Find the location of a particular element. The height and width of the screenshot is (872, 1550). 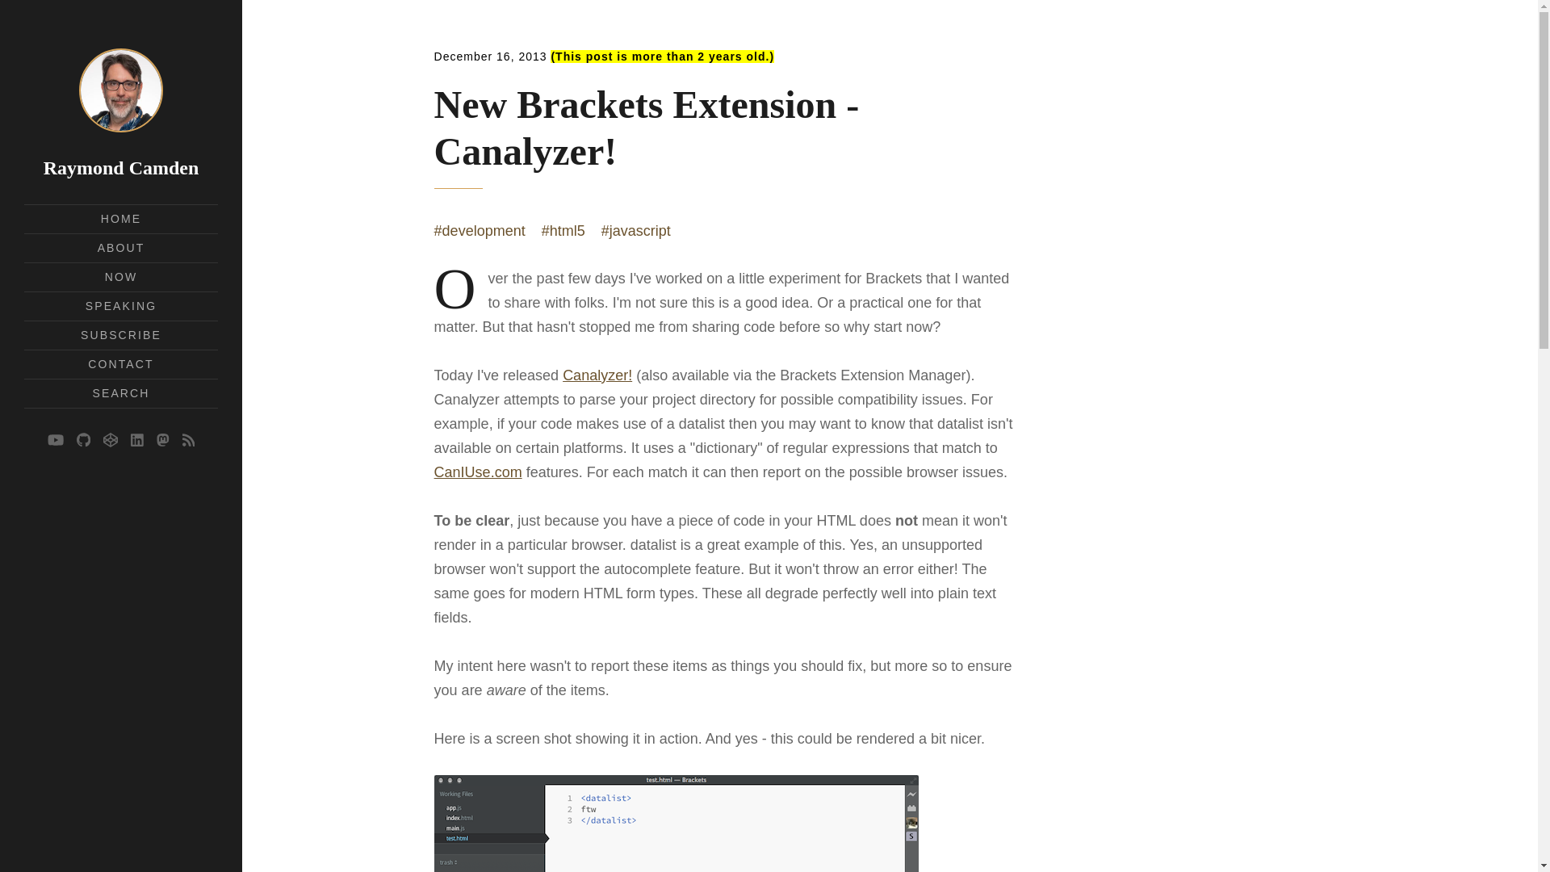

CanIUse.com is located at coordinates (478, 472).